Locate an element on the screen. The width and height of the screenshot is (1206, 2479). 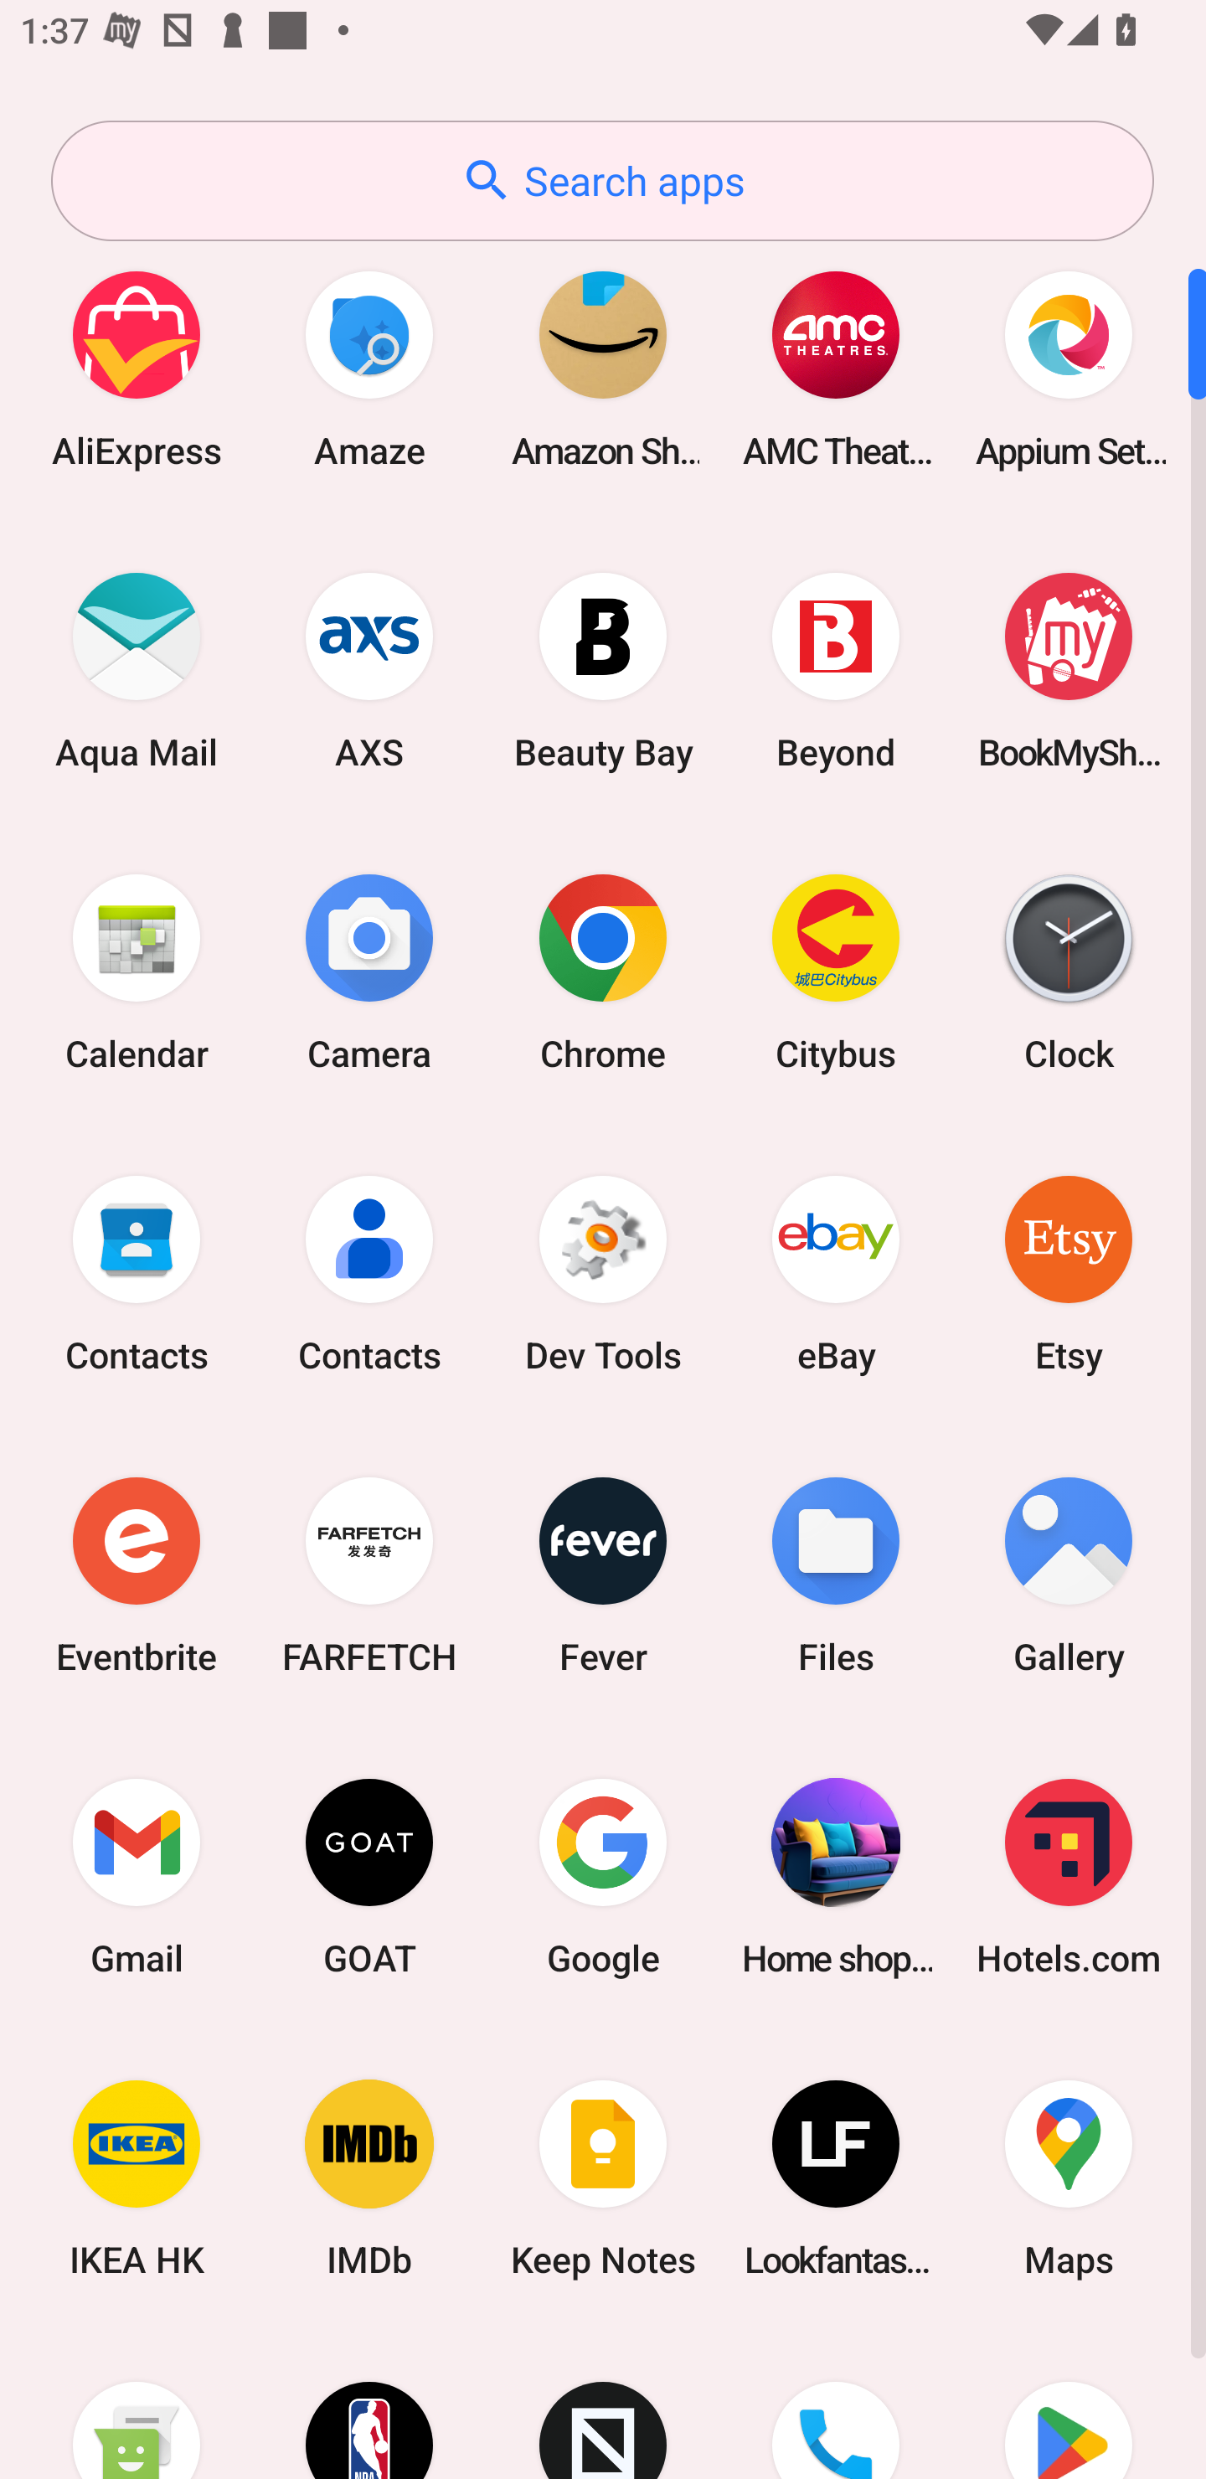
NBA is located at coordinates (369, 2404).